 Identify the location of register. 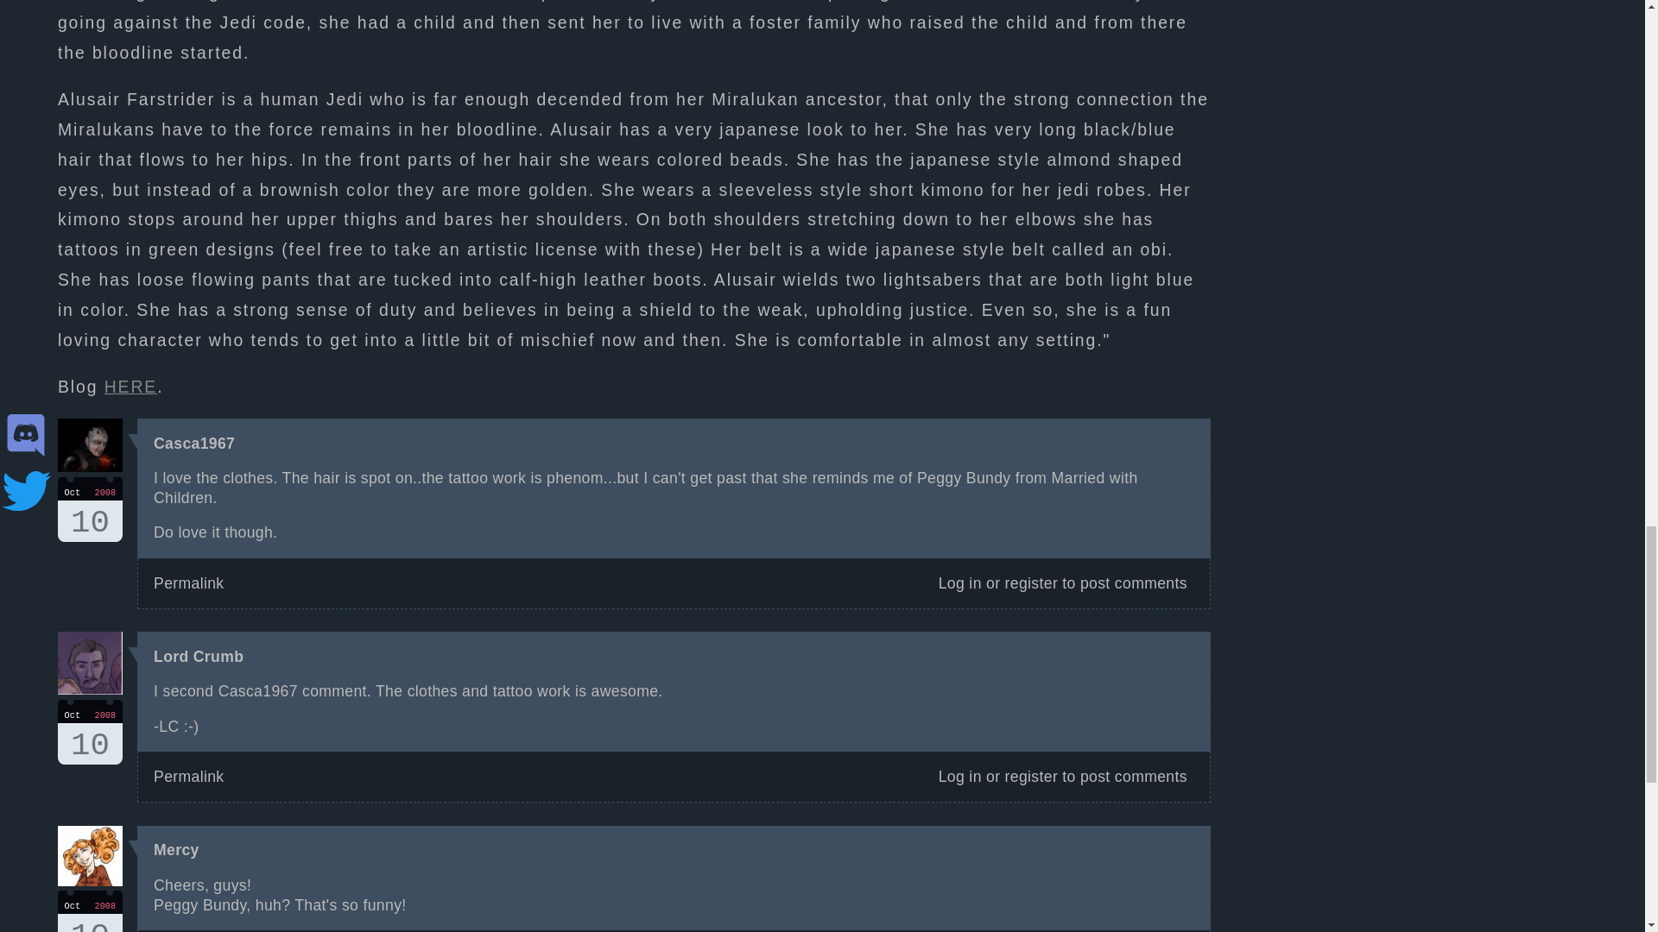
(1031, 583).